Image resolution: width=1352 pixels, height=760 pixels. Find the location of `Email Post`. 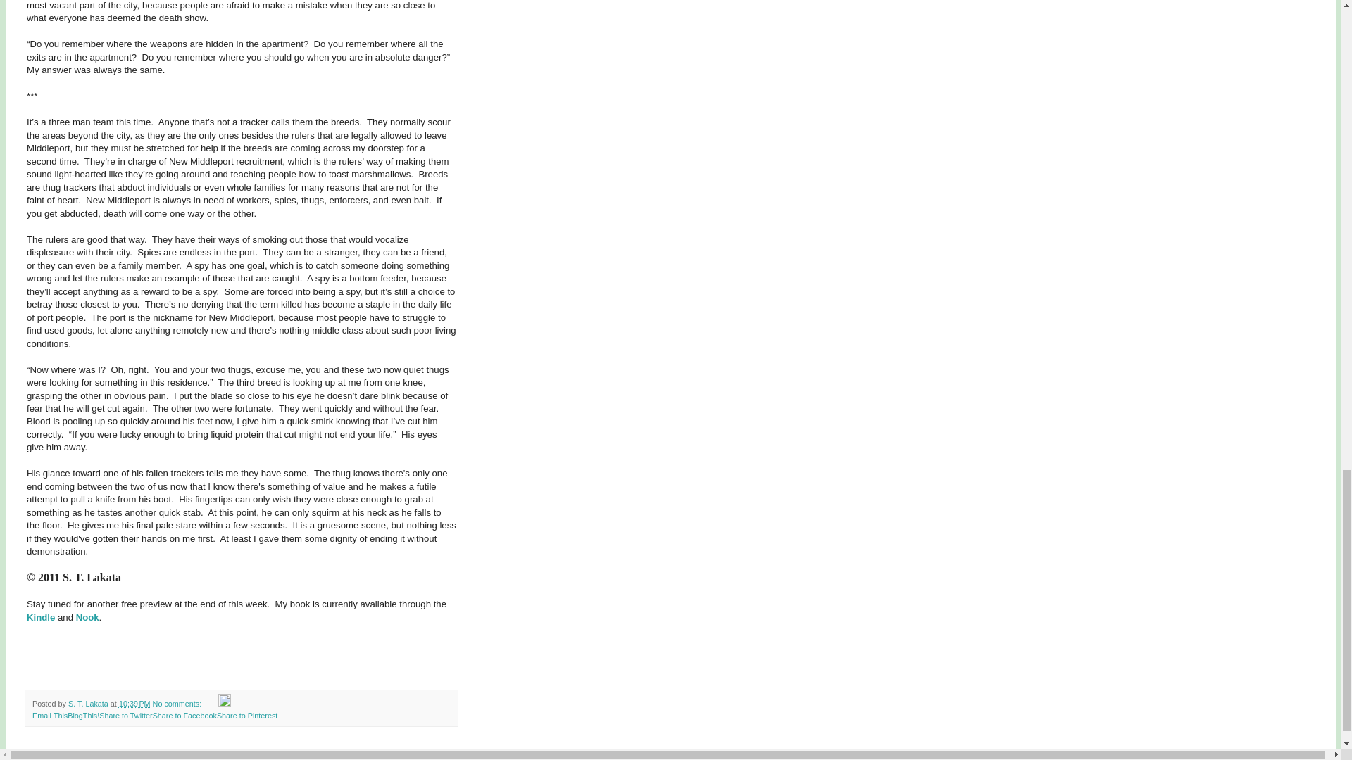

Email Post is located at coordinates (211, 703).